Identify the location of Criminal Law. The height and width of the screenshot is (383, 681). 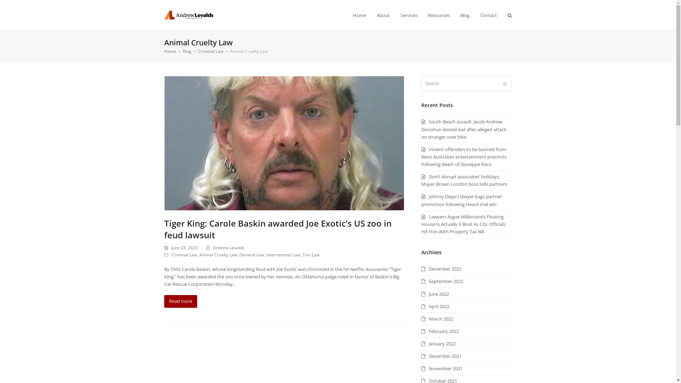
(184, 255).